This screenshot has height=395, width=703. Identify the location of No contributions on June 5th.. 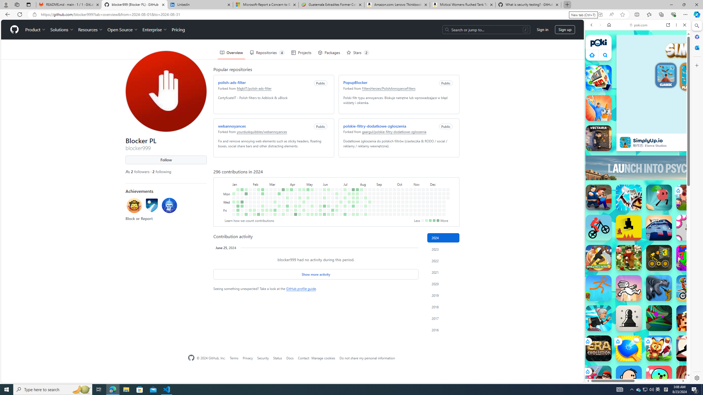
(324, 202).